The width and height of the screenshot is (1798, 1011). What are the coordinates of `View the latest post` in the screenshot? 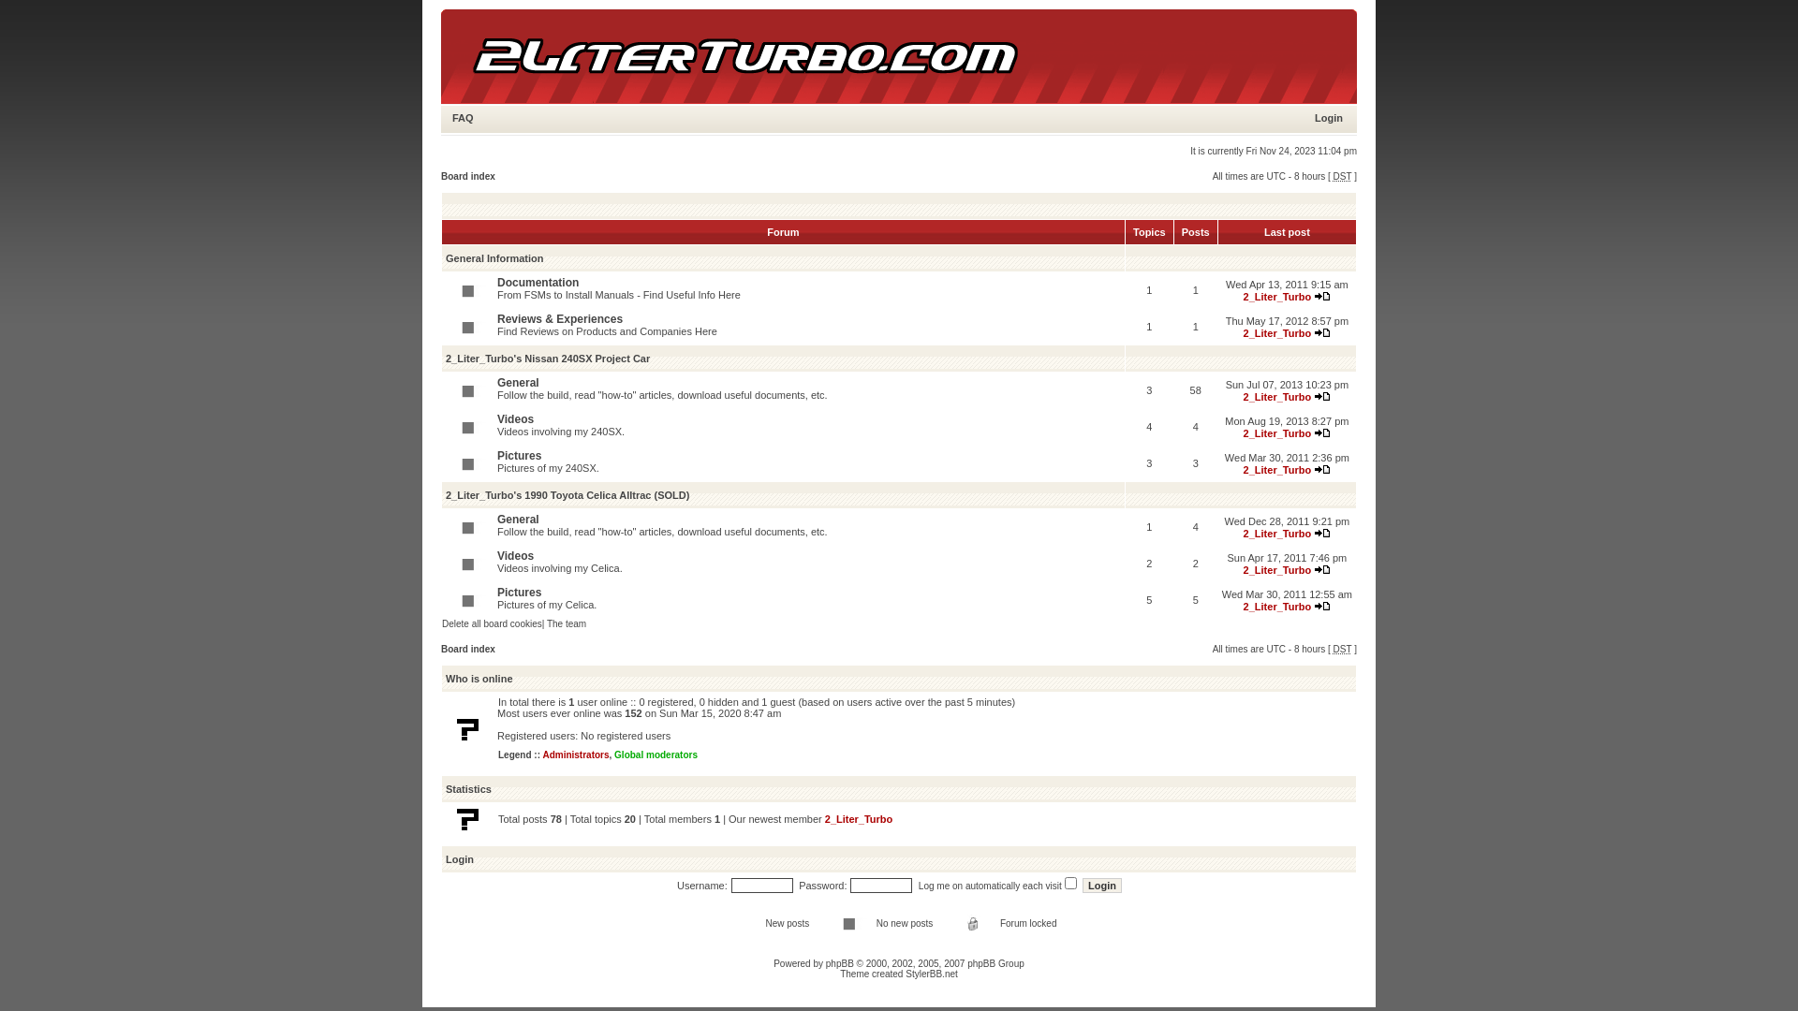 It's located at (1322, 395).